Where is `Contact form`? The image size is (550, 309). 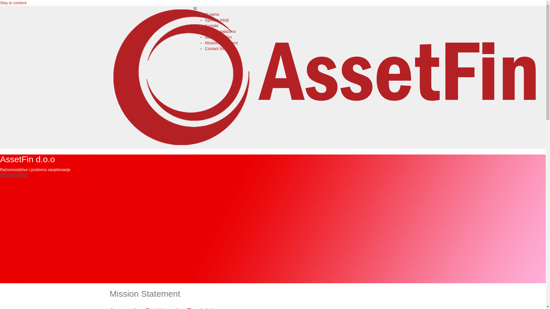
Contact form is located at coordinates (216, 49).